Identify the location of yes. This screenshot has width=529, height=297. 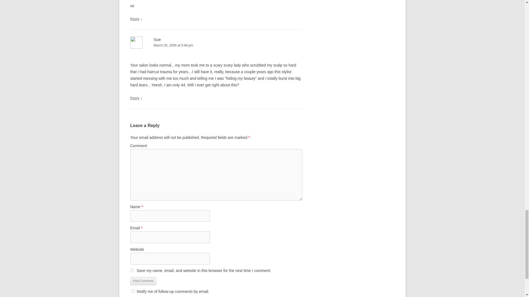
(132, 270).